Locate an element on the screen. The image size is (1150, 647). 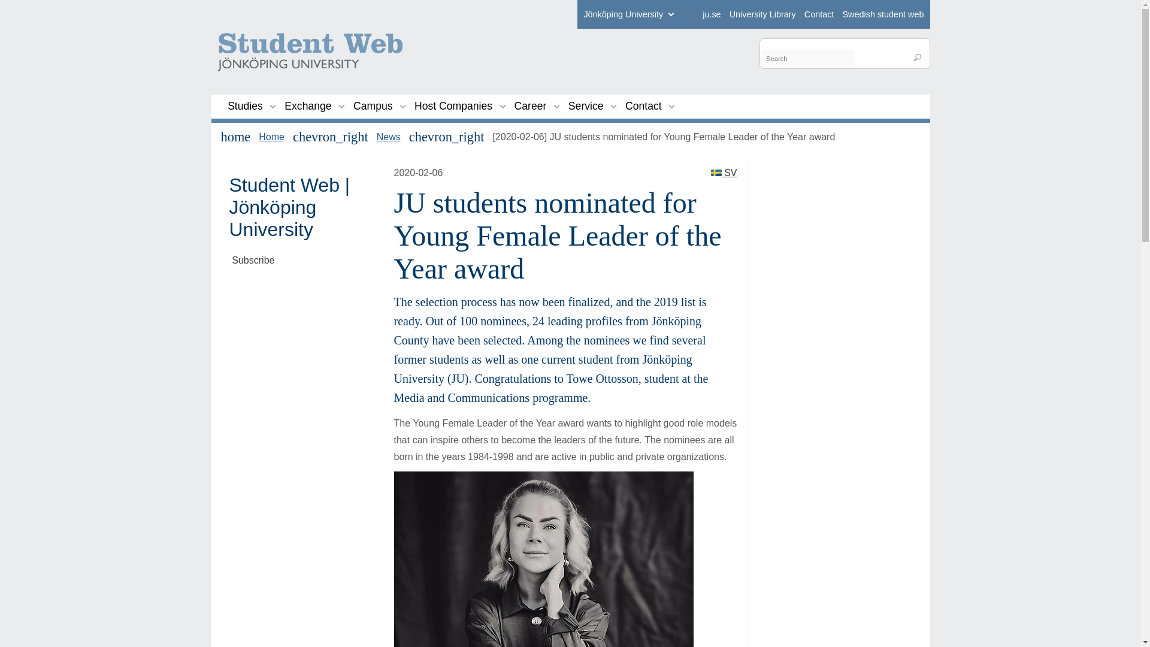
Search is located at coordinates (918, 58).